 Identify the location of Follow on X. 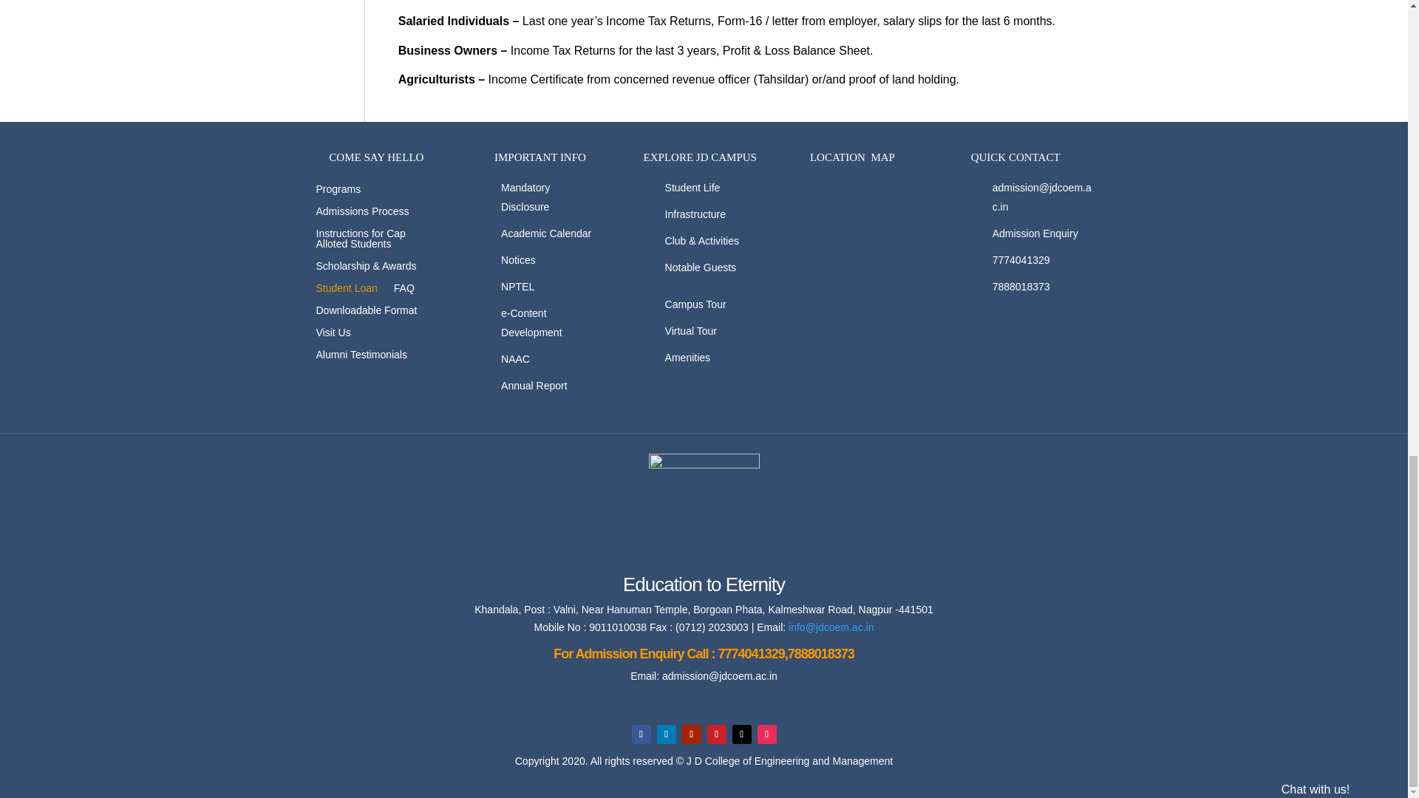
(741, 734).